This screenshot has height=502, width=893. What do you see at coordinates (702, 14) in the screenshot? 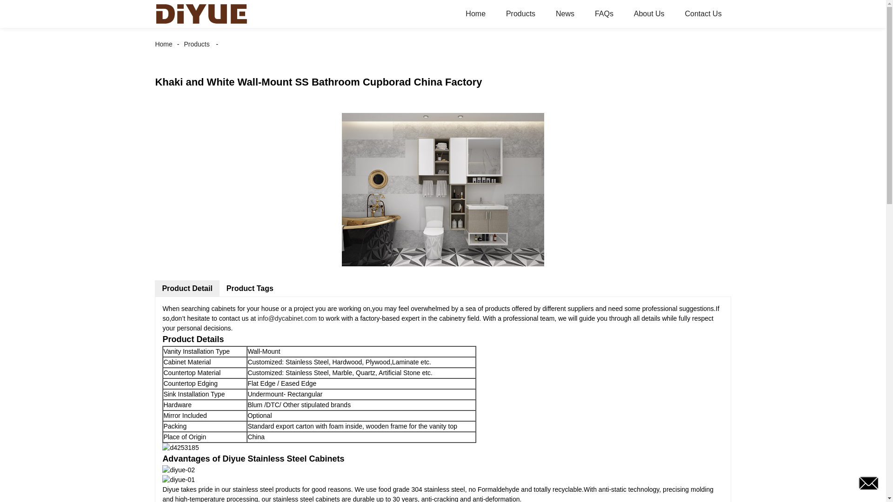
I see `Contact Us` at bounding box center [702, 14].